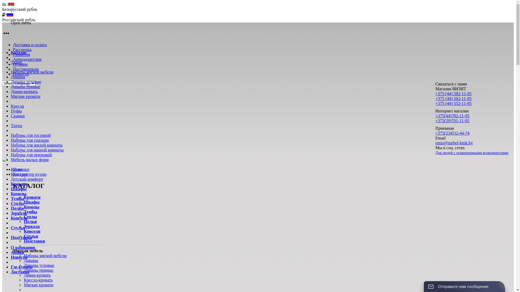 The height and width of the screenshot is (292, 520). What do you see at coordinates (2, 42) in the screenshot?
I see `Skip to content` at bounding box center [2, 42].